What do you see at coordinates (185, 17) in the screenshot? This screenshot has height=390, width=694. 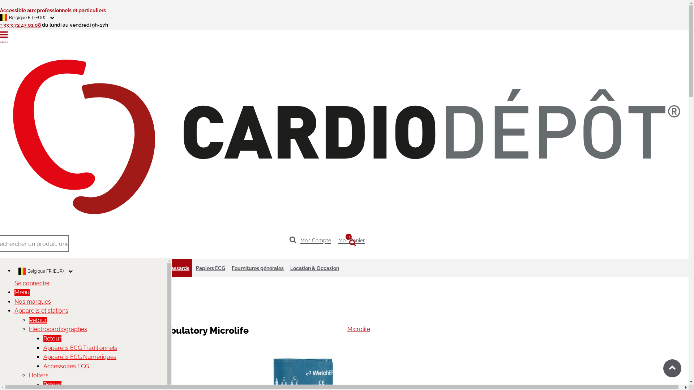 I see `Belgique FR (EUR)` at bounding box center [185, 17].